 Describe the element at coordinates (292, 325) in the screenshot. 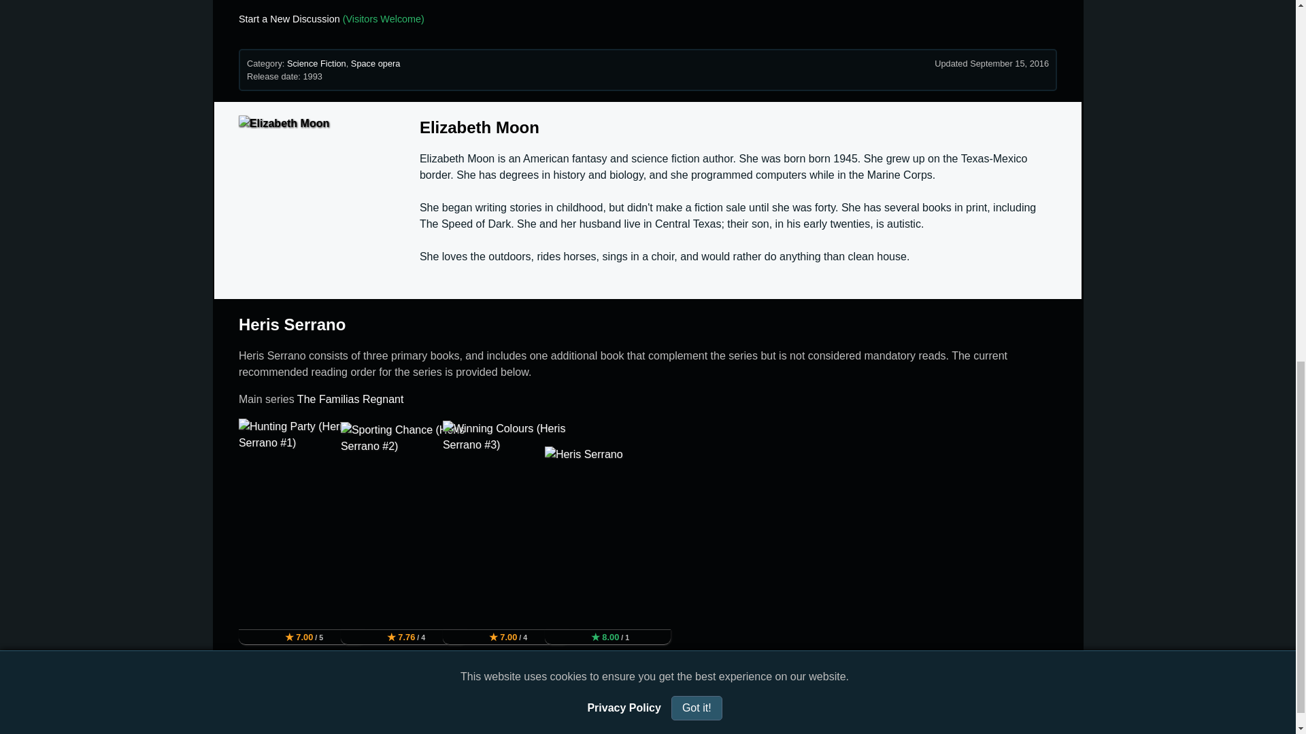

I see `Heris Serrano` at that location.